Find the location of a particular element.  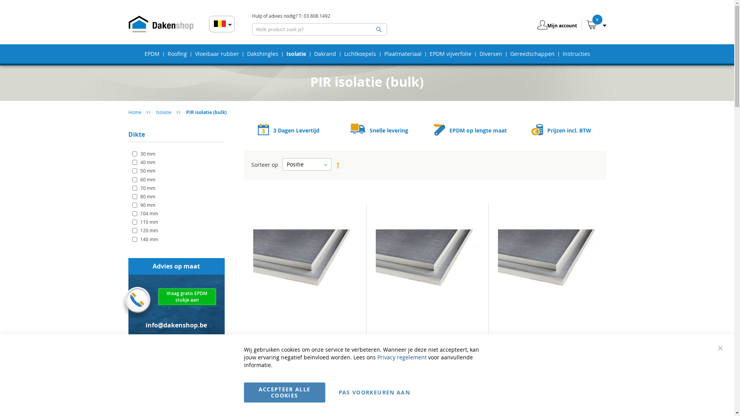

Chat is located at coordinates (653, 398).